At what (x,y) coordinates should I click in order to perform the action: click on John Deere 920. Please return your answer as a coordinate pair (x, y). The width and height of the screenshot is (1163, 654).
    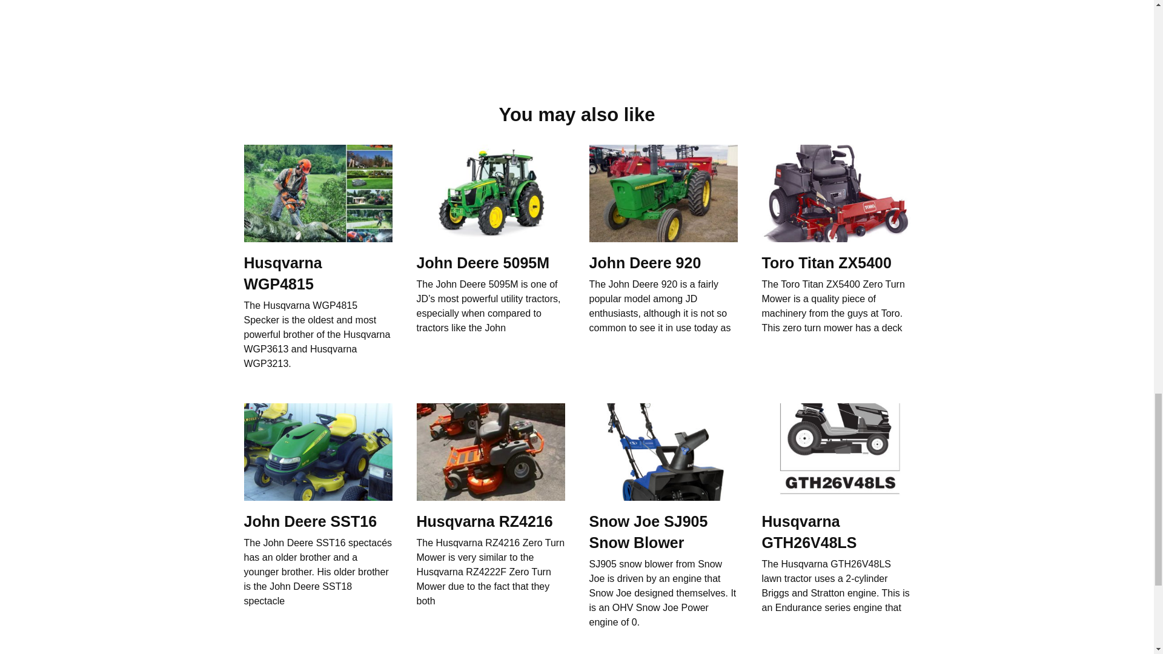
    Looking at the image, I should click on (644, 262).